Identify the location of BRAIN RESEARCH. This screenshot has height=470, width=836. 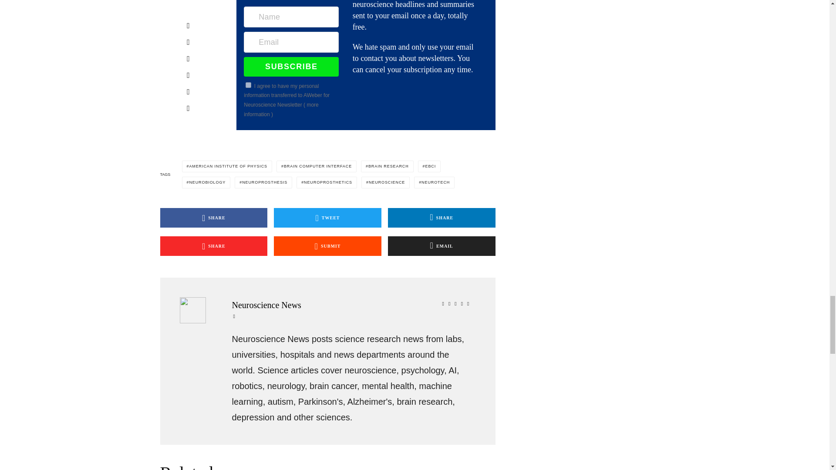
(388, 166).